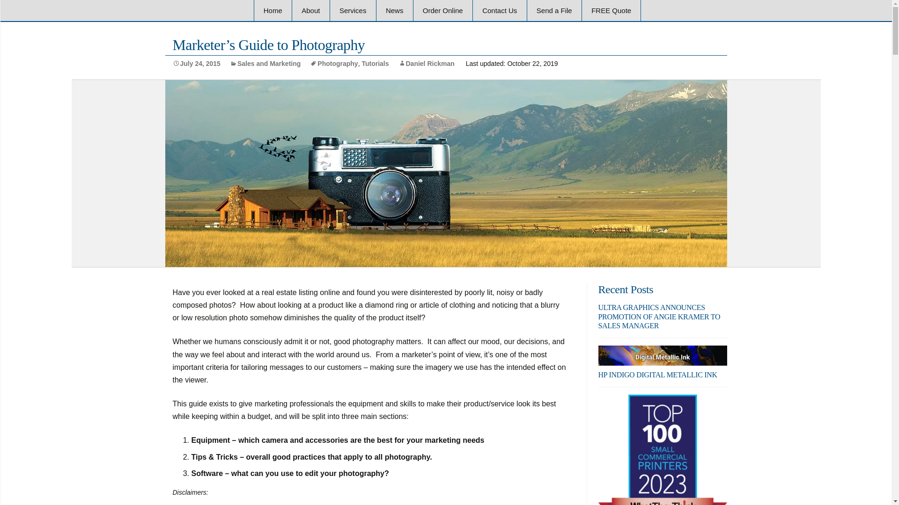 Image resolution: width=899 pixels, height=505 pixels. I want to click on View all posts by Daniel Rickman, so click(426, 64).